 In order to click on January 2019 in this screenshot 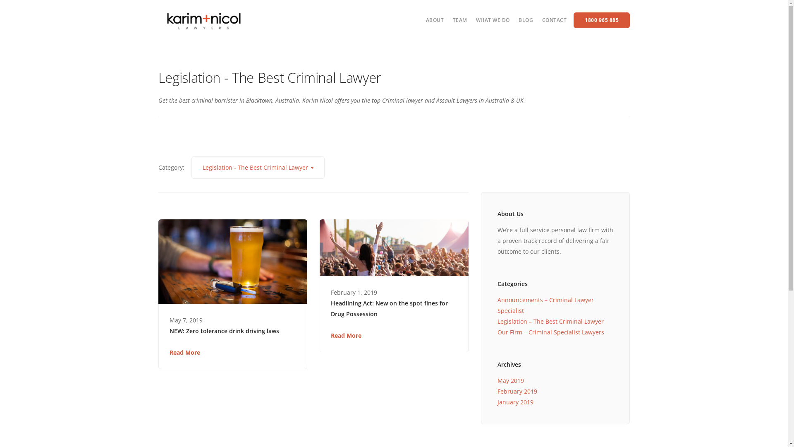, I will do `click(515, 402)`.